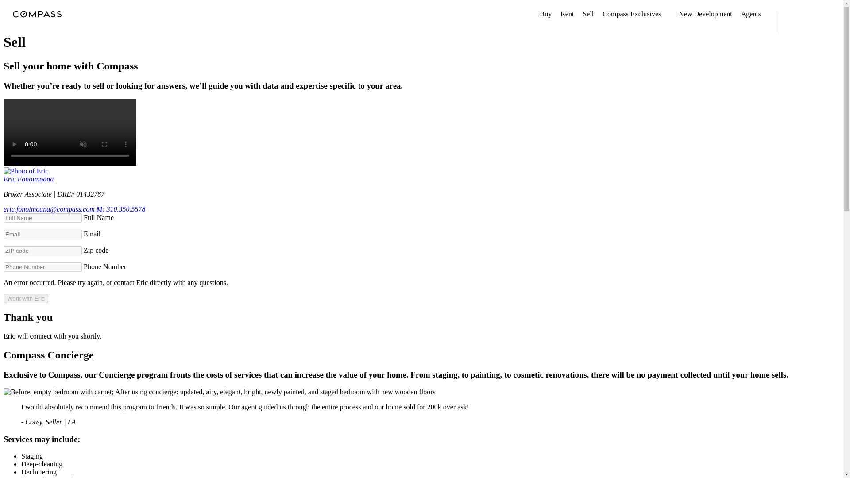  Describe the element at coordinates (26, 298) in the screenshot. I see `Work with Eric` at that location.